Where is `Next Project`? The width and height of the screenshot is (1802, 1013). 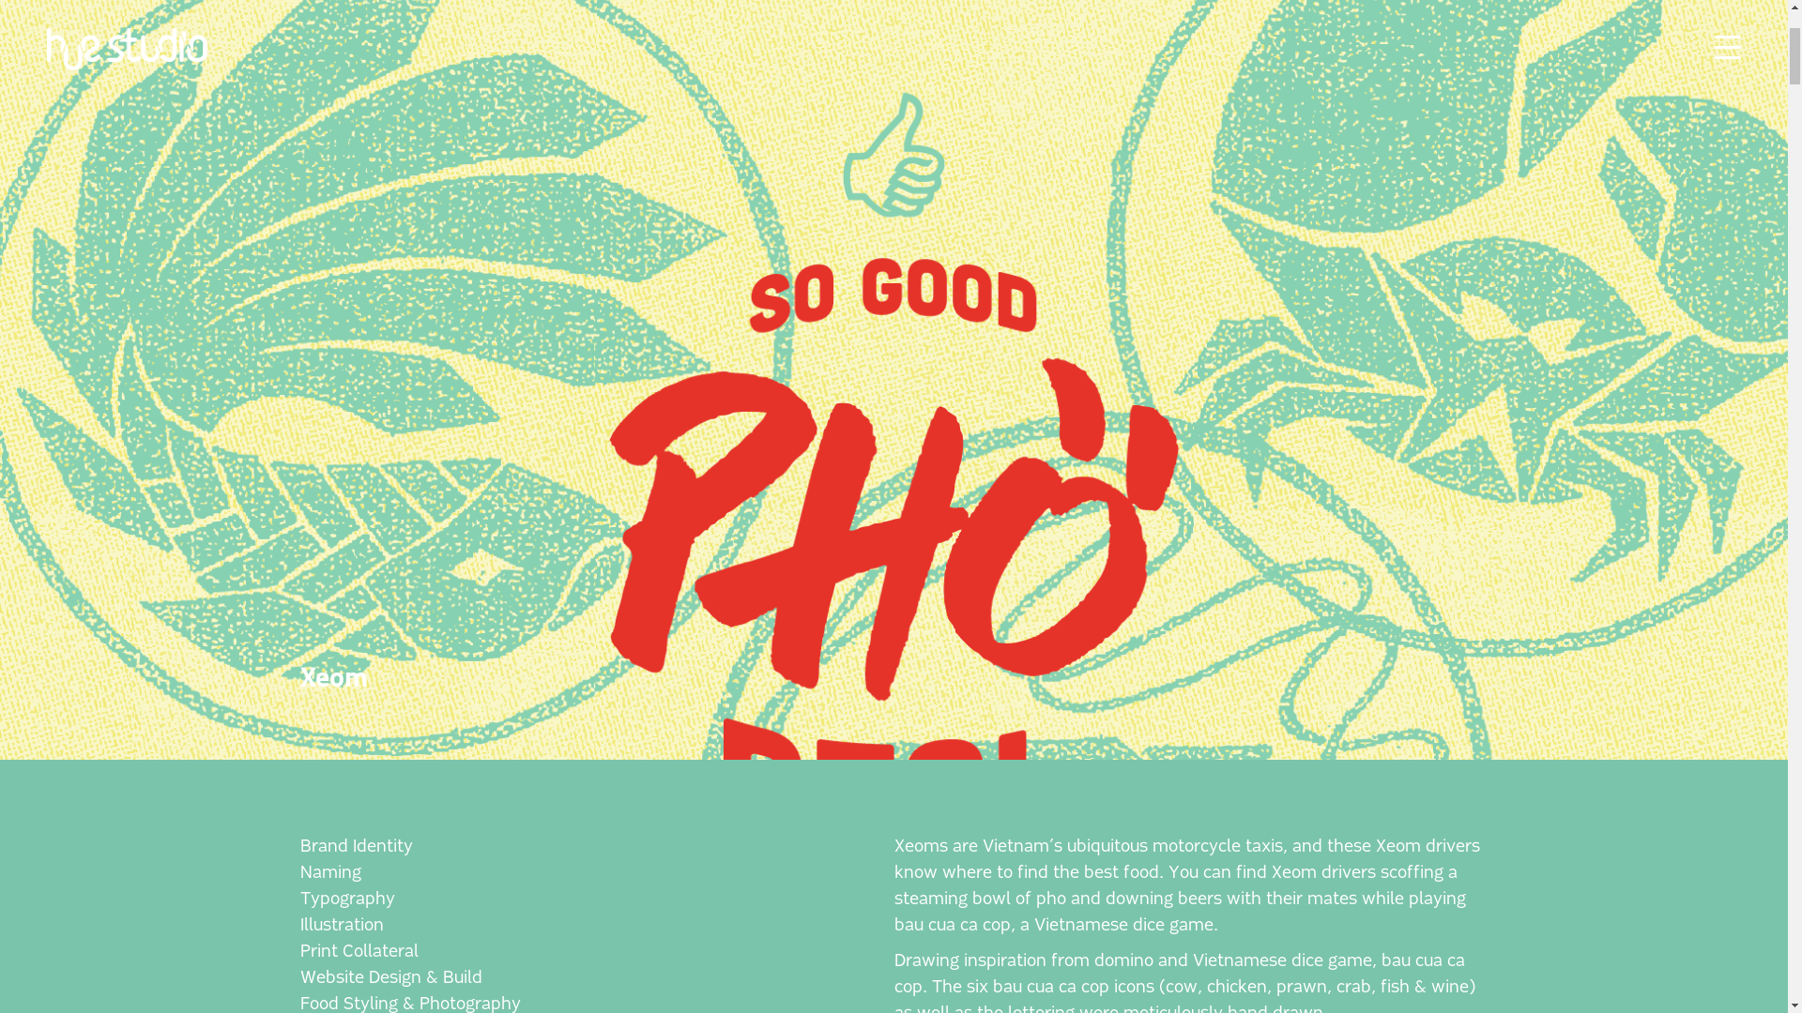 Next Project is located at coordinates (788, 770).